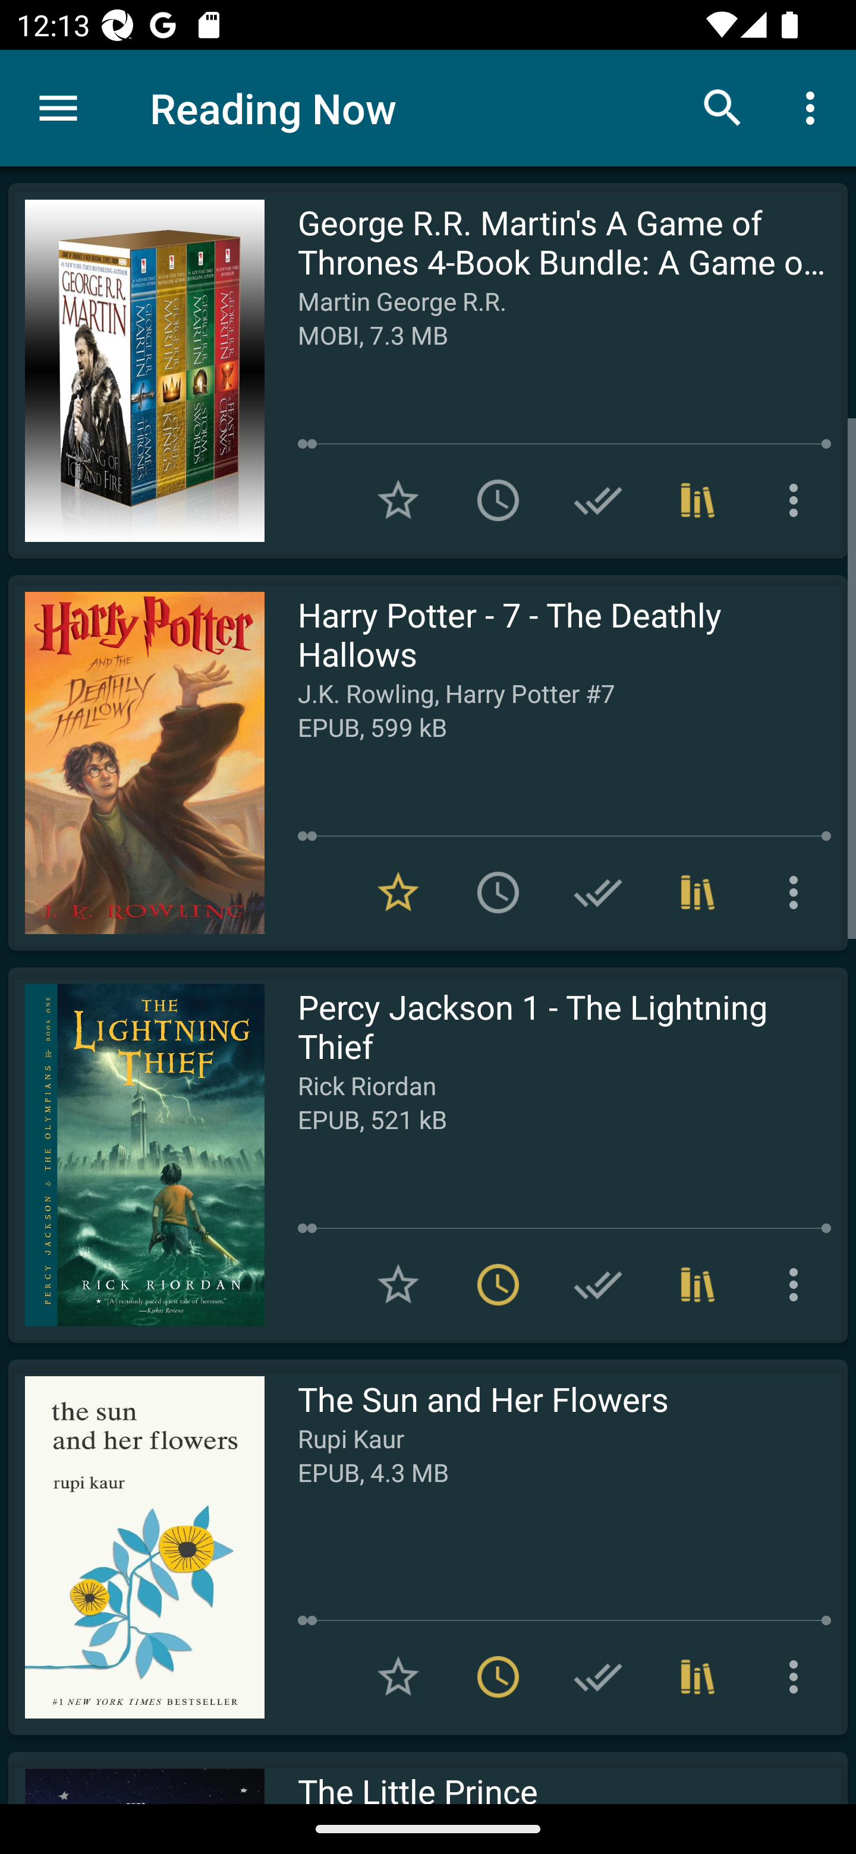 The image size is (856, 1854). I want to click on Menu, so click(58, 108).